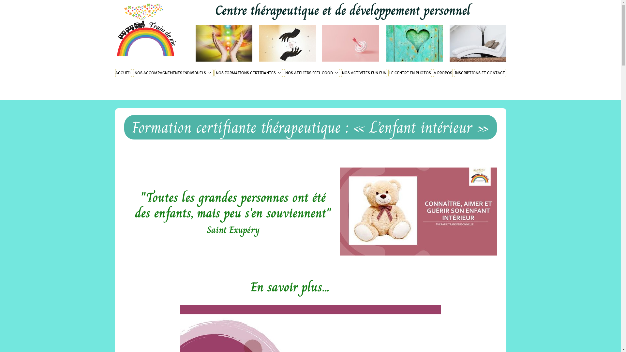  What do you see at coordinates (173, 73) in the screenshot?
I see `NOS ACCOMPAGNEMENTS INDIVIDUELS` at bounding box center [173, 73].